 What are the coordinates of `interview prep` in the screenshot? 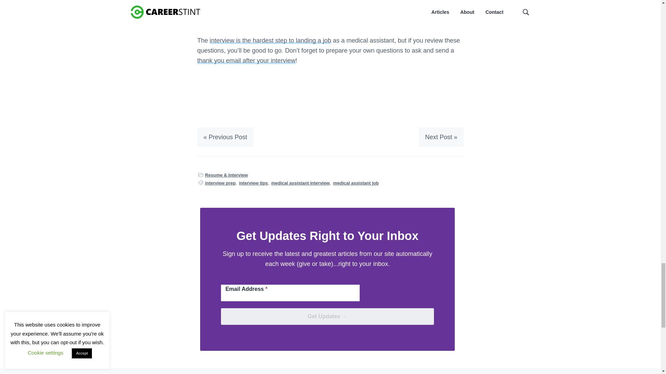 It's located at (220, 183).